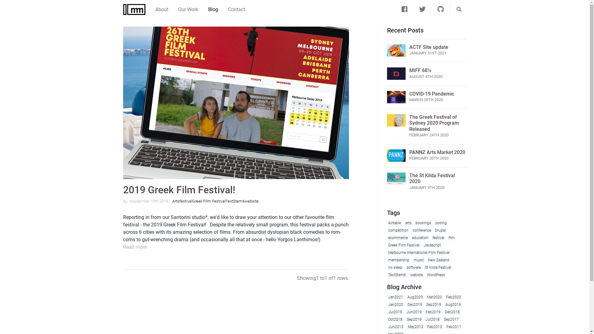  Describe the element at coordinates (408, 223) in the screenshot. I see `arts` at that location.